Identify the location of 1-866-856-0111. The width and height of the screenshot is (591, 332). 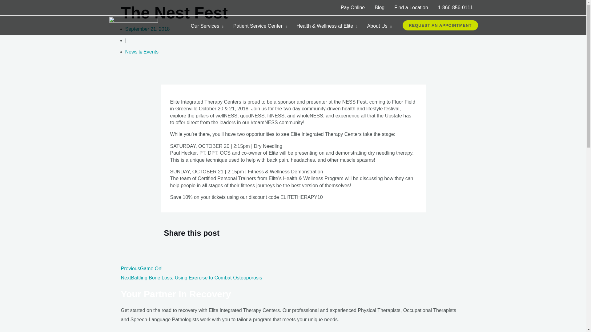
(456, 7).